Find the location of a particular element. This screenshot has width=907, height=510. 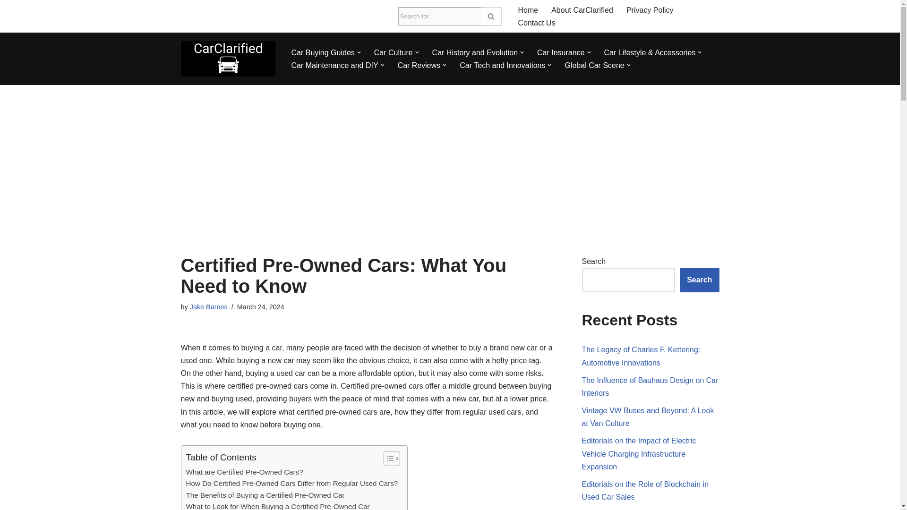

Skip to content is located at coordinates (7, 20).